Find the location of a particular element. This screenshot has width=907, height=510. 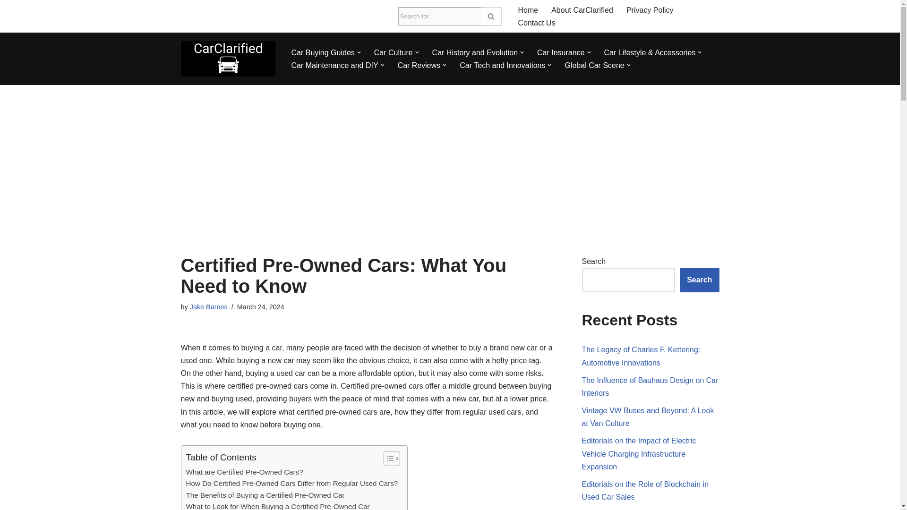

Skip to content is located at coordinates (7, 20).